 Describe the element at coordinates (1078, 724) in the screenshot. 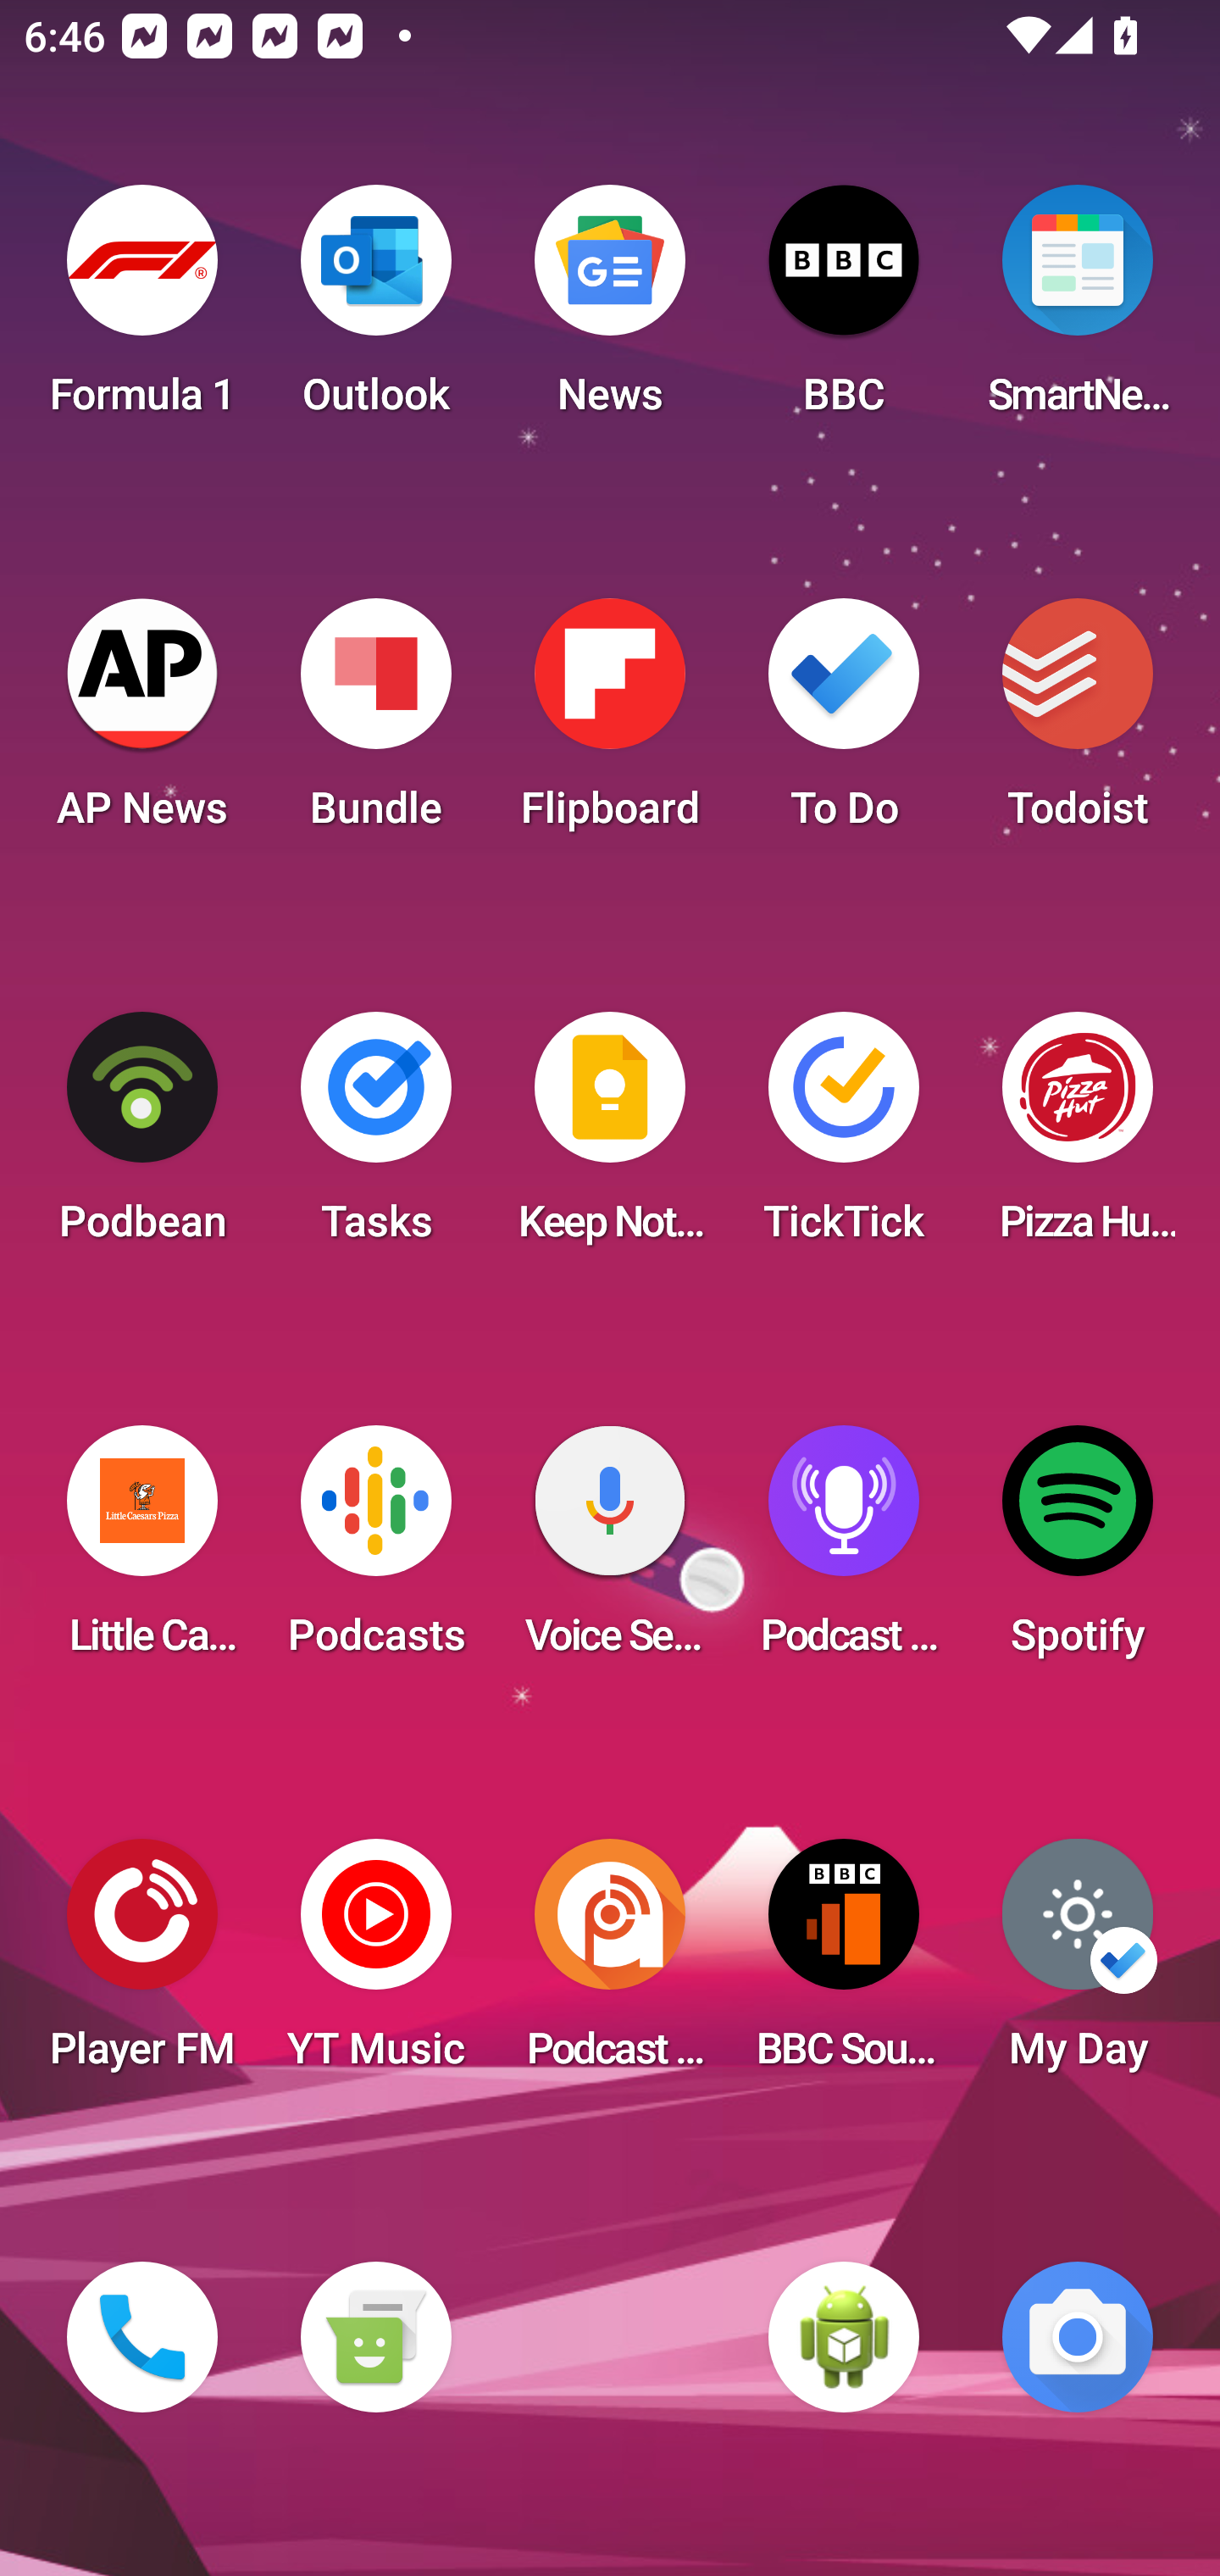

I see `Todoist` at that location.